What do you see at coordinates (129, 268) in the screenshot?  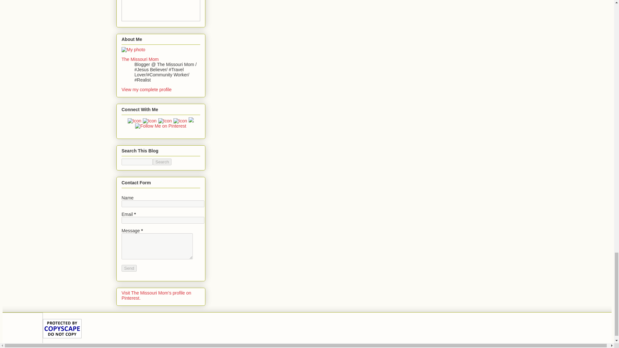 I see `Send` at bounding box center [129, 268].